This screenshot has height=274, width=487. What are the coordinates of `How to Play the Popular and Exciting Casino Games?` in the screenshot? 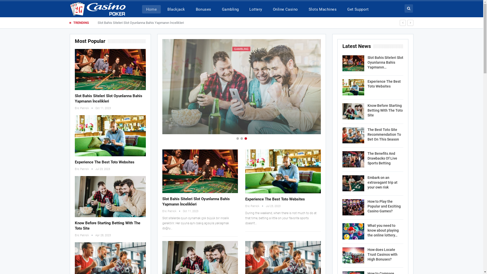 It's located at (384, 206).